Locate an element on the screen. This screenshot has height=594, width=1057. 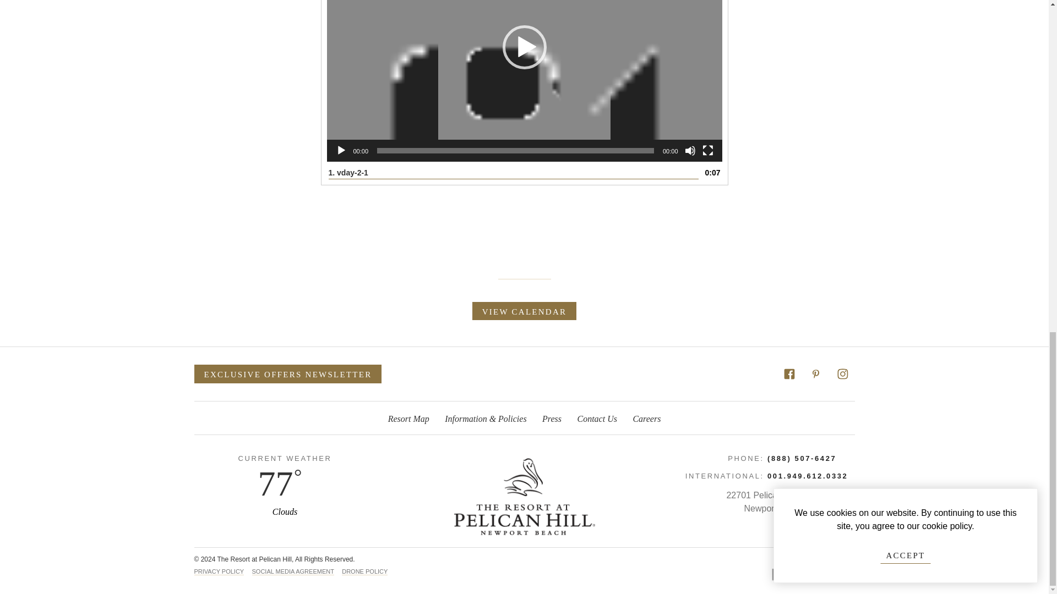
Instagram is located at coordinates (842, 373).